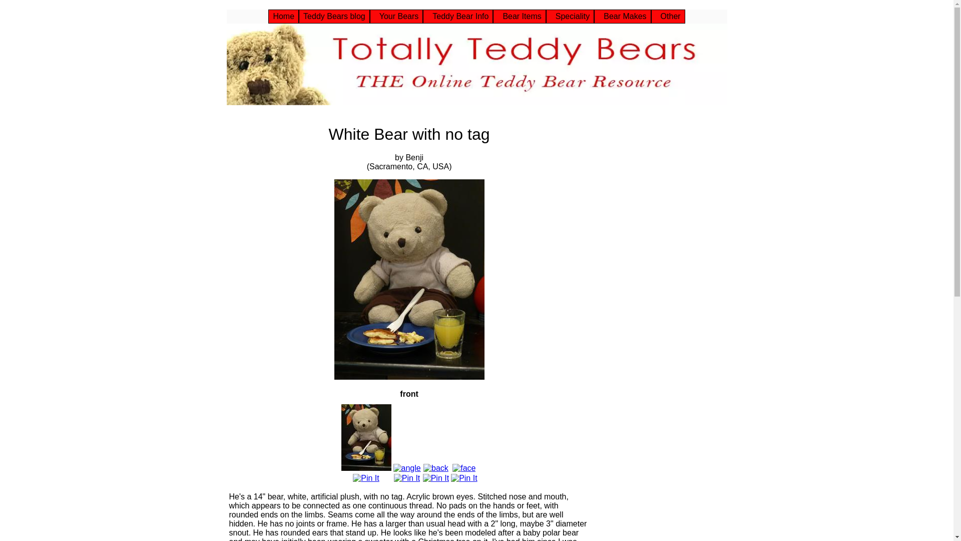 Image resolution: width=961 pixels, height=541 pixels. What do you see at coordinates (463, 478) in the screenshot?
I see `Pin It` at bounding box center [463, 478].